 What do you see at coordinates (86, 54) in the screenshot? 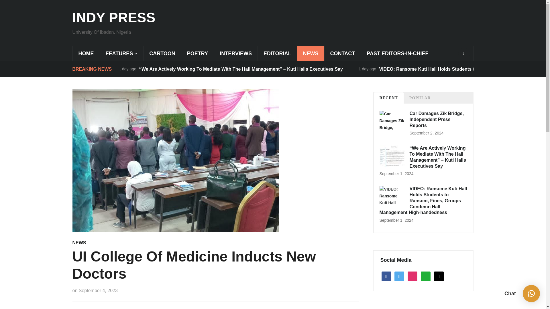
I see `HOME` at bounding box center [86, 54].